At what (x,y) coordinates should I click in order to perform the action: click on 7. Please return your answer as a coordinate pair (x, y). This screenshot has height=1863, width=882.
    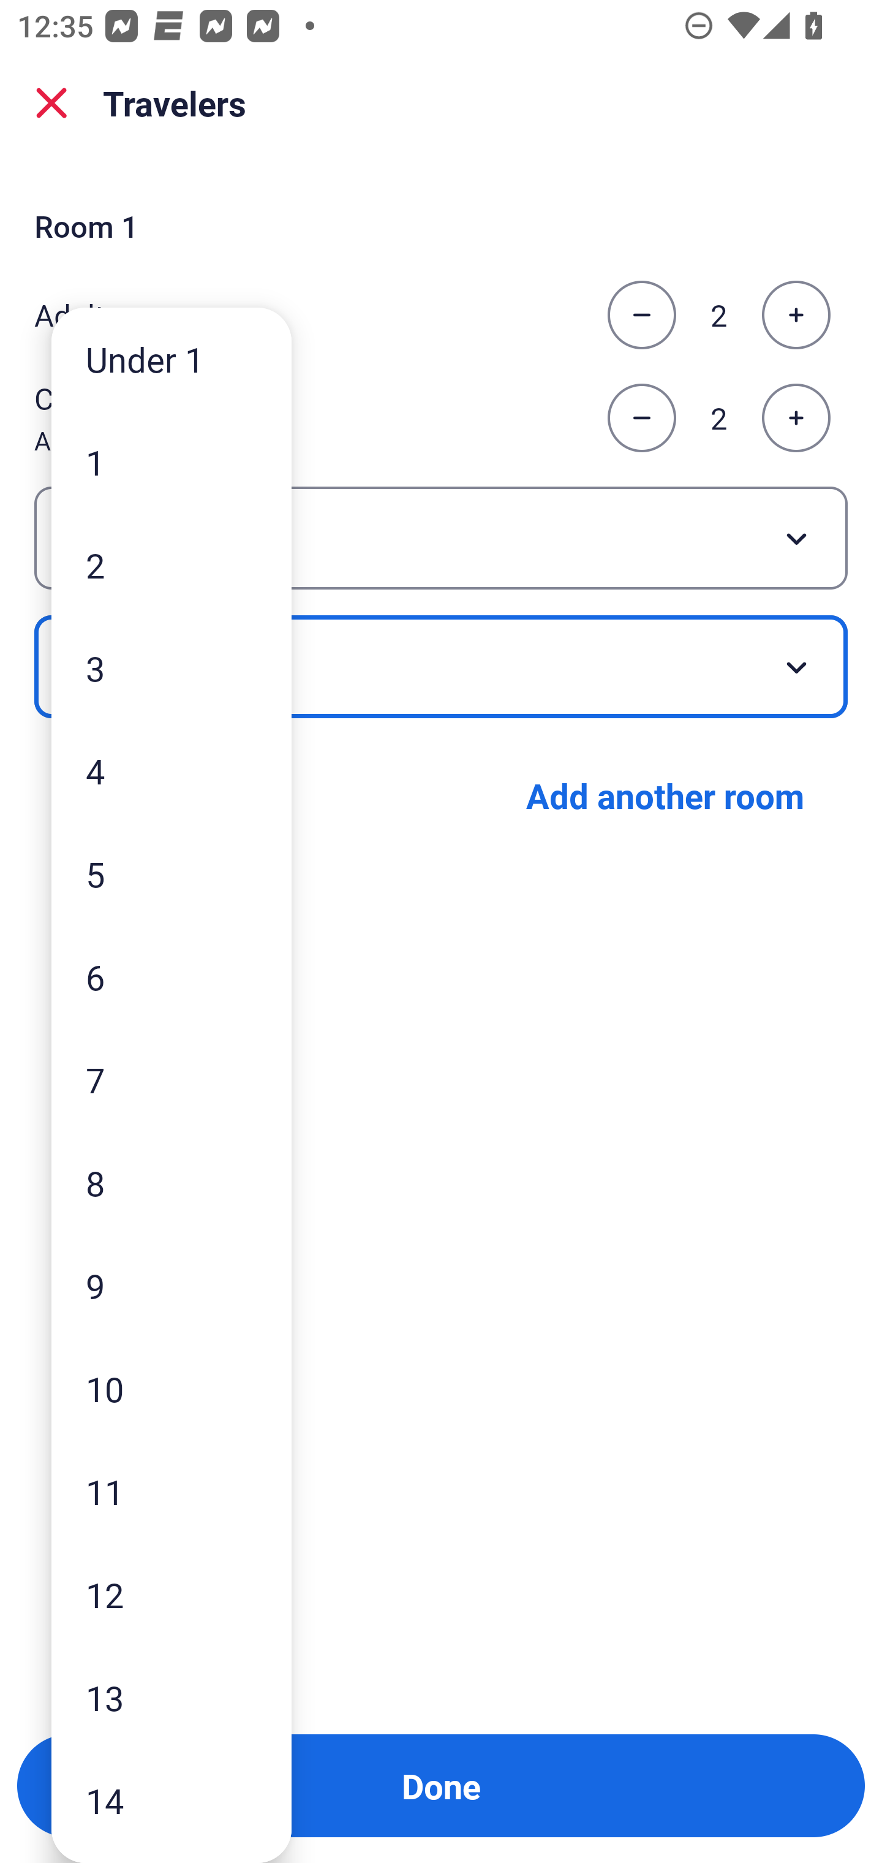
    Looking at the image, I should click on (171, 1080).